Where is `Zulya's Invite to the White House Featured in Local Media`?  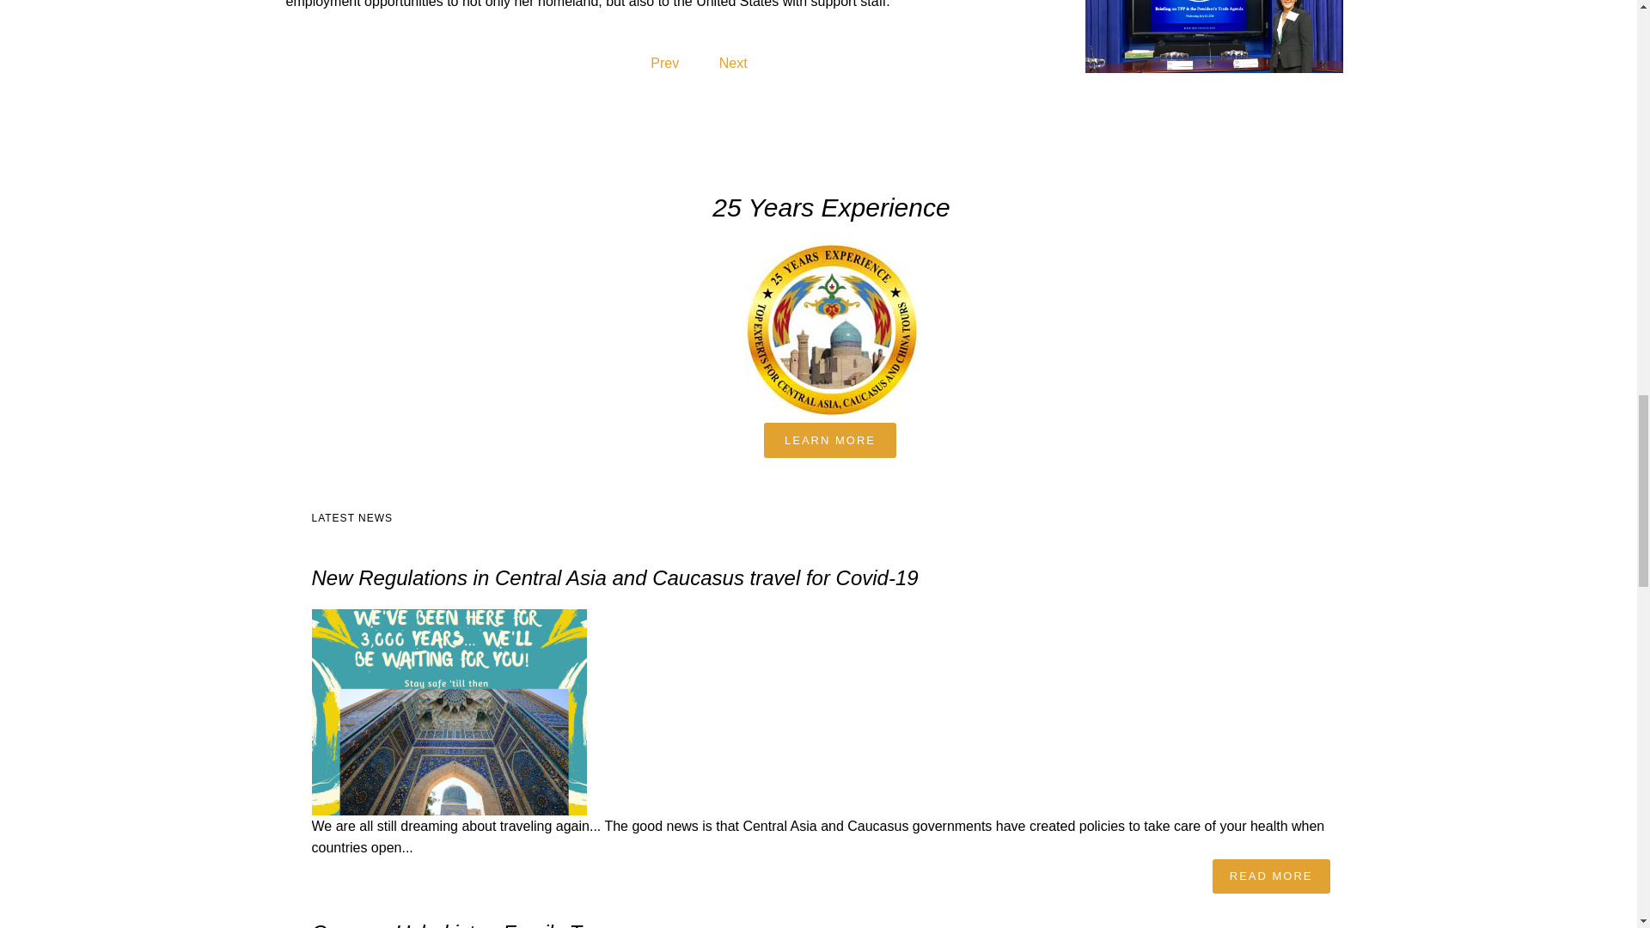
Zulya's Invite to the White House Featured in Local Media is located at coordinates (733, 63).